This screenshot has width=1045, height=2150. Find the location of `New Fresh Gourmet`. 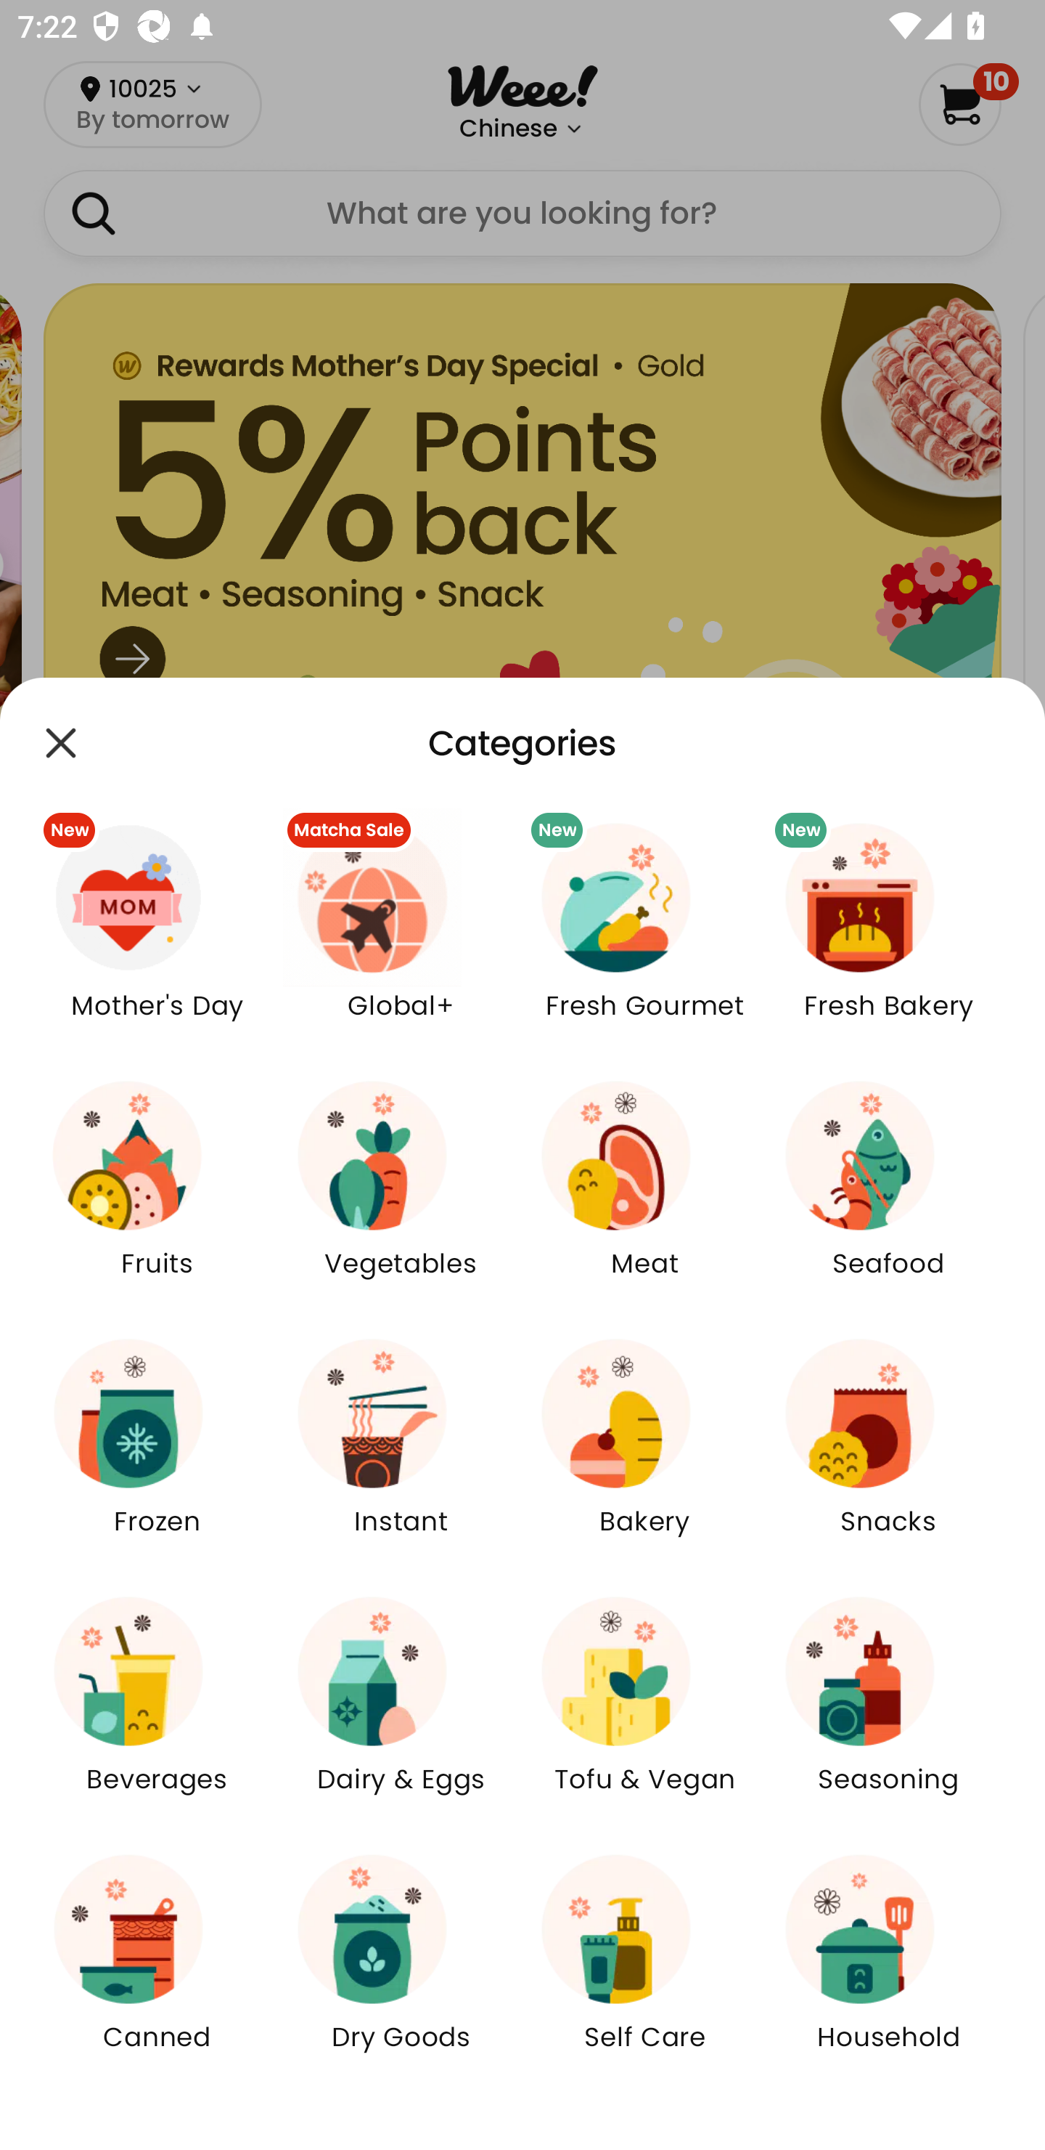

New Fresh Gourmet is located at coordinates (644, 937).